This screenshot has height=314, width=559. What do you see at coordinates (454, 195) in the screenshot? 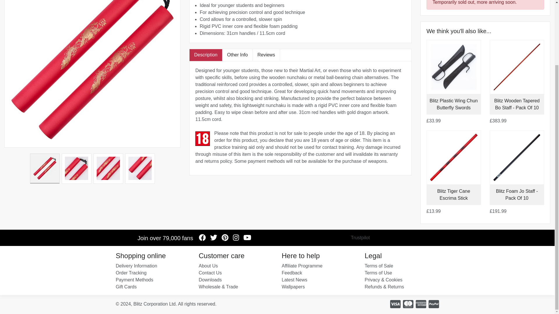
I see `Blitz Tiger Cane Escrima Stick` at bounding box center [454, 195].